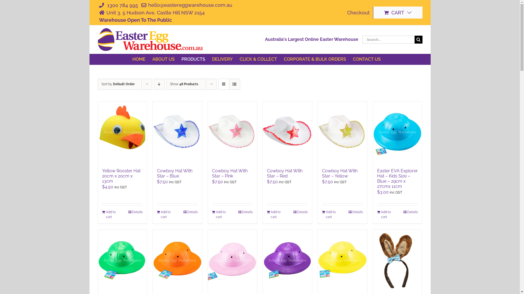 The image size is (524, 294). What do you see at coordinates (118, 84) in the screenshot?
I see `Sort by Default Order` at bounding box center [118, 84].